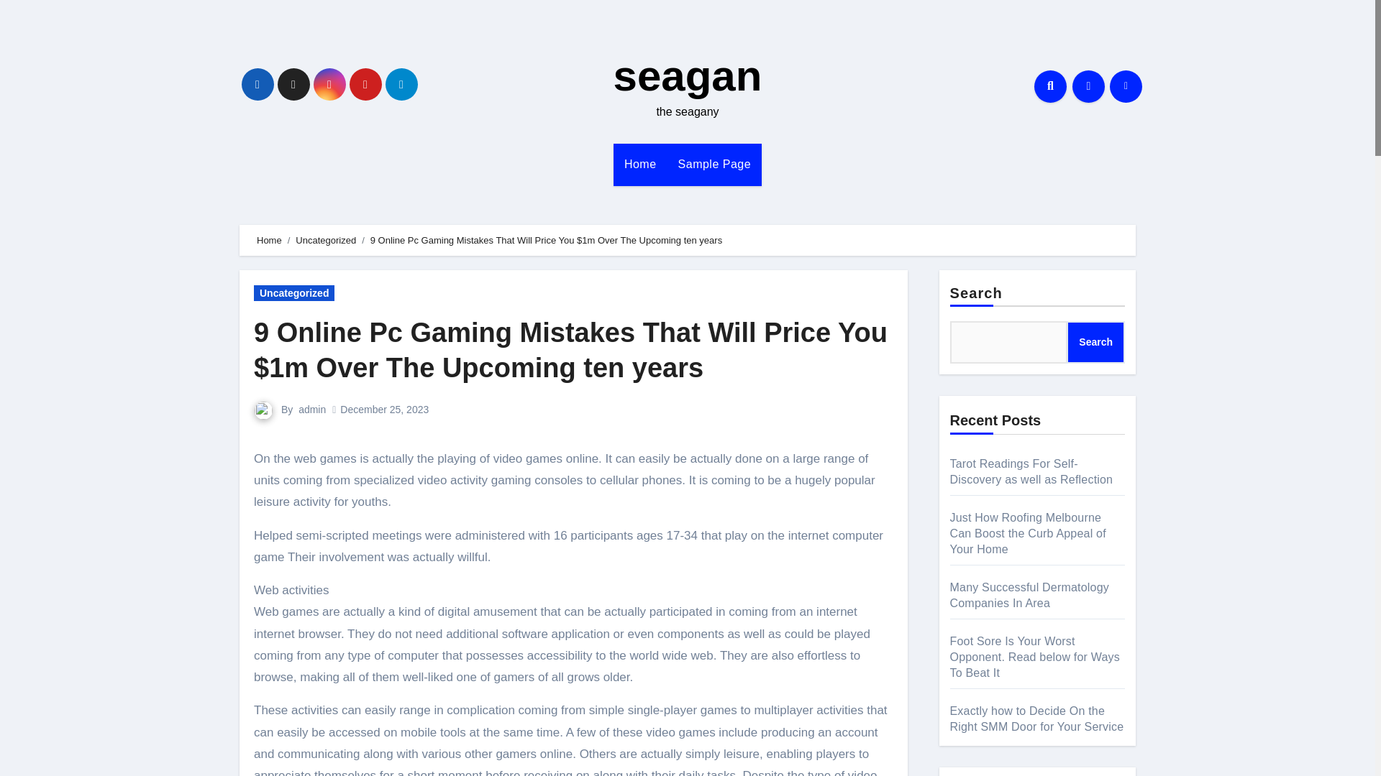 The height and width of the screenshot is (776, 1381). I want to click on Home, so click(640, 164).